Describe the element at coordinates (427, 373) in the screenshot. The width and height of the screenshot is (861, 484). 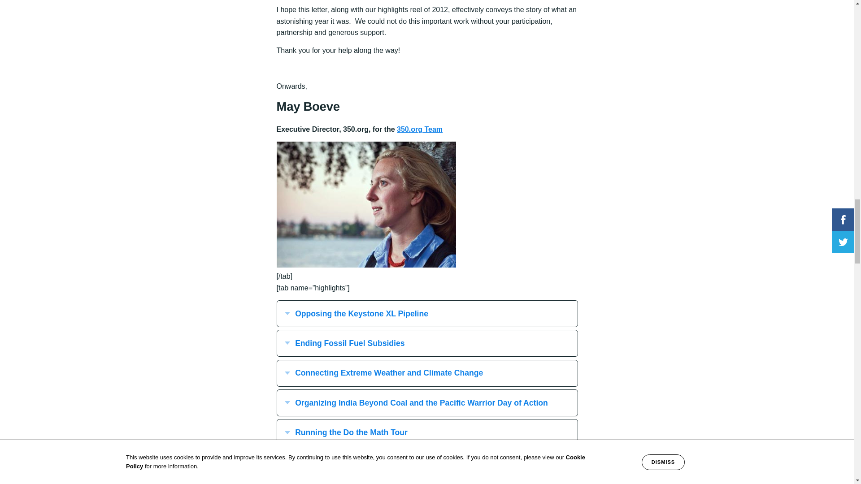
I see `Connecting Extreme Weather and Climate Change` at that location.